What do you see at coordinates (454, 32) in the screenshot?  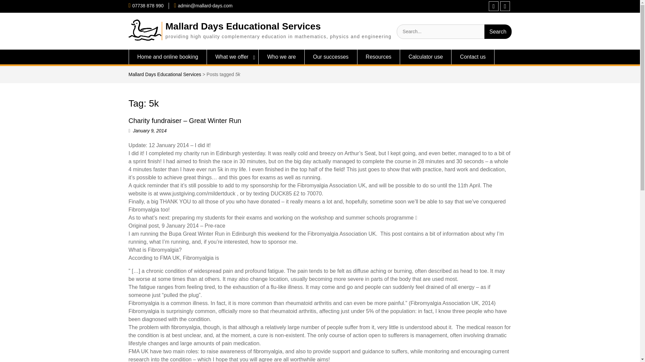 I see `Search for:` at bounding box center [454, 32].